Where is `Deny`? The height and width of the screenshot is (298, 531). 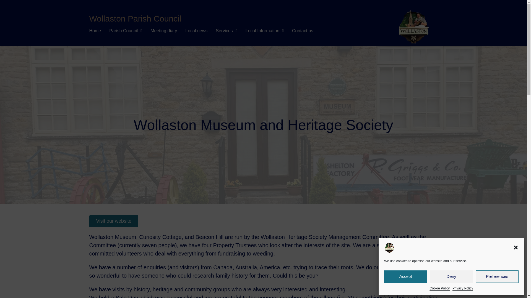
Deny is located at coordinates (451, 276).